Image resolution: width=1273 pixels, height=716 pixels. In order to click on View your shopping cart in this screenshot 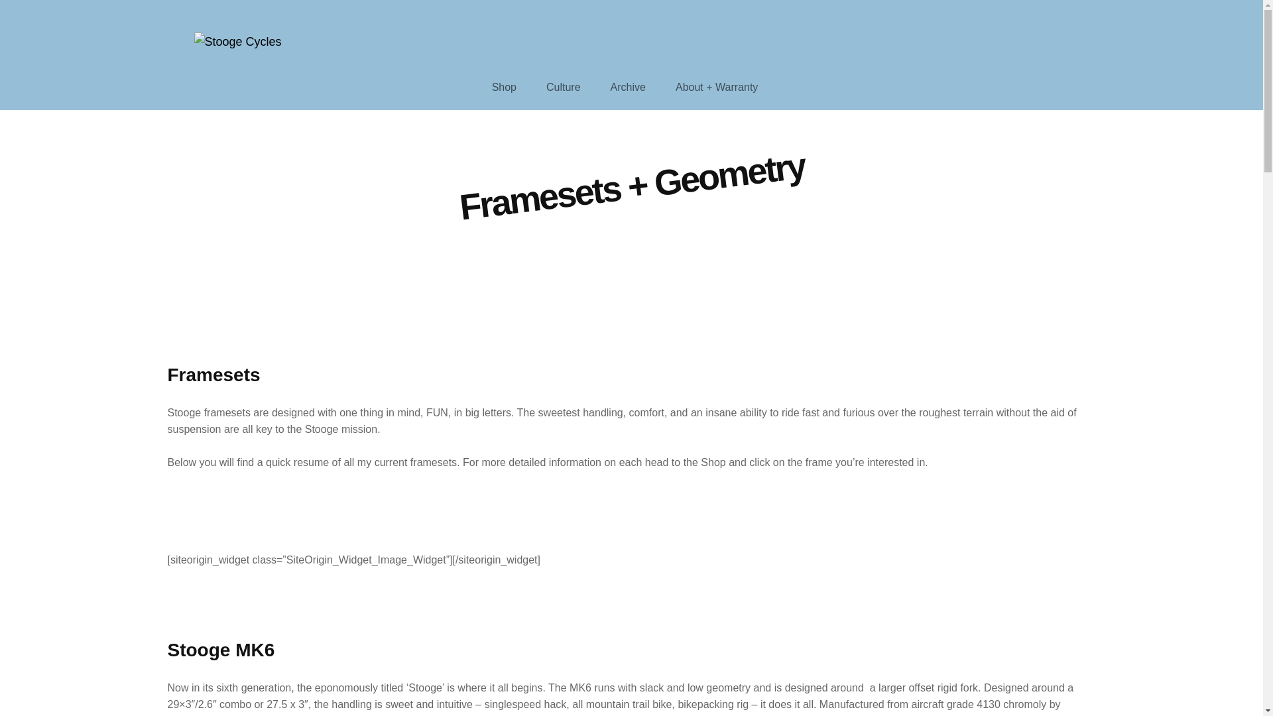, I will do `click(1090, 45)`.